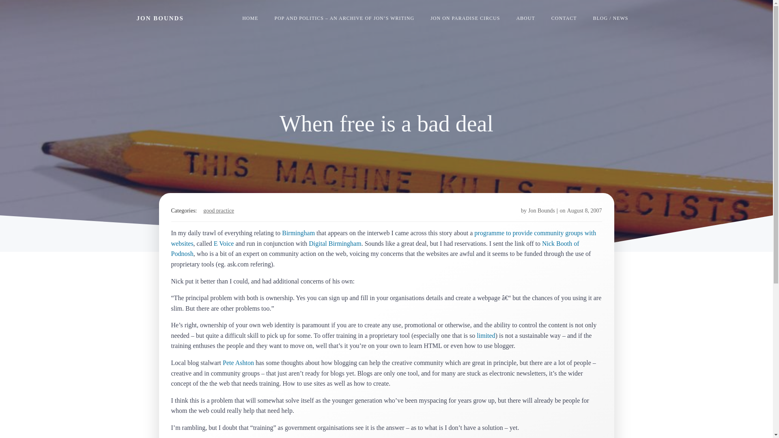 This screenshot has height=438, width=779. Describe the element at coordinates (611, 18) in the screenshot. I see `Rarely updated blog` at that location.